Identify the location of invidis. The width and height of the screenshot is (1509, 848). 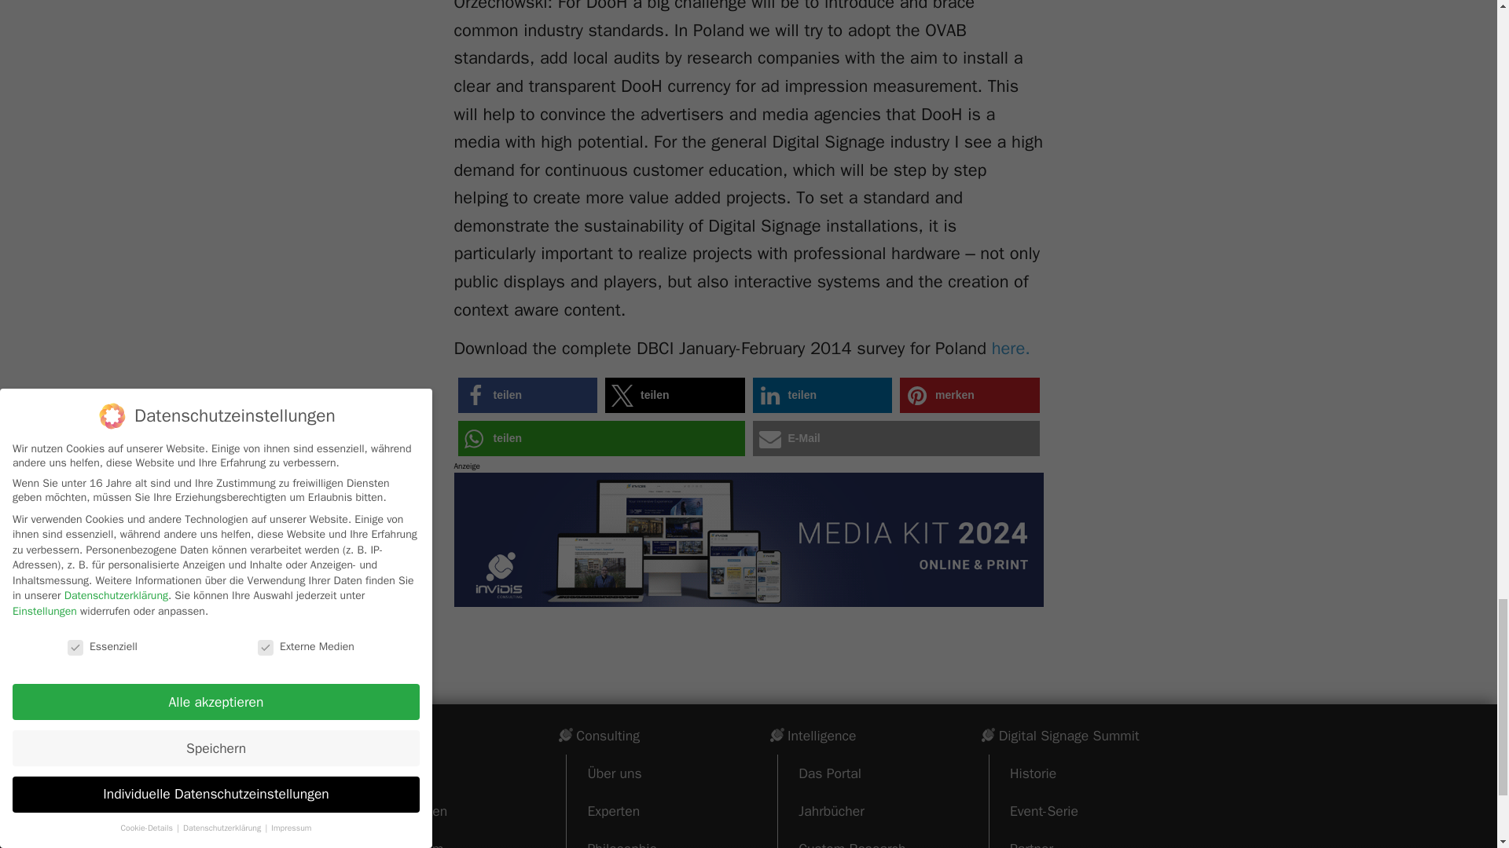
(374, 735).